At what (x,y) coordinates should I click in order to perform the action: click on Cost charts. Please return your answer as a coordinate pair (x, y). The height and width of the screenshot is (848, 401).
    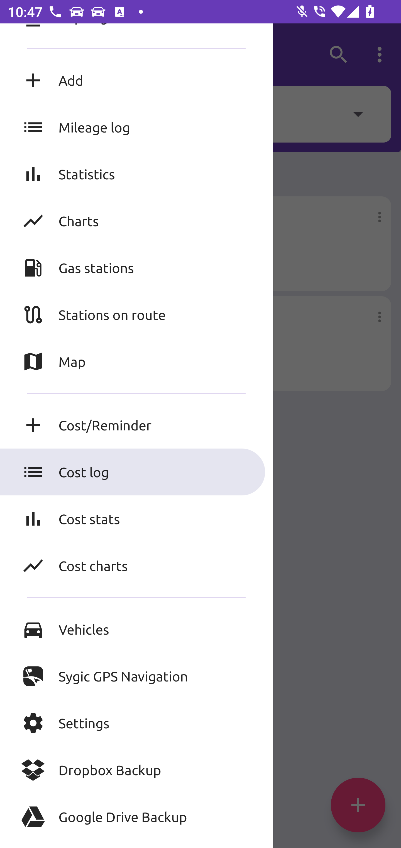
    Looking at the image, I should click on (136, 565).